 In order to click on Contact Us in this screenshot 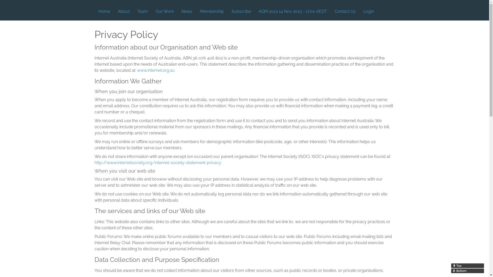, I will do `click(345, 12)`.